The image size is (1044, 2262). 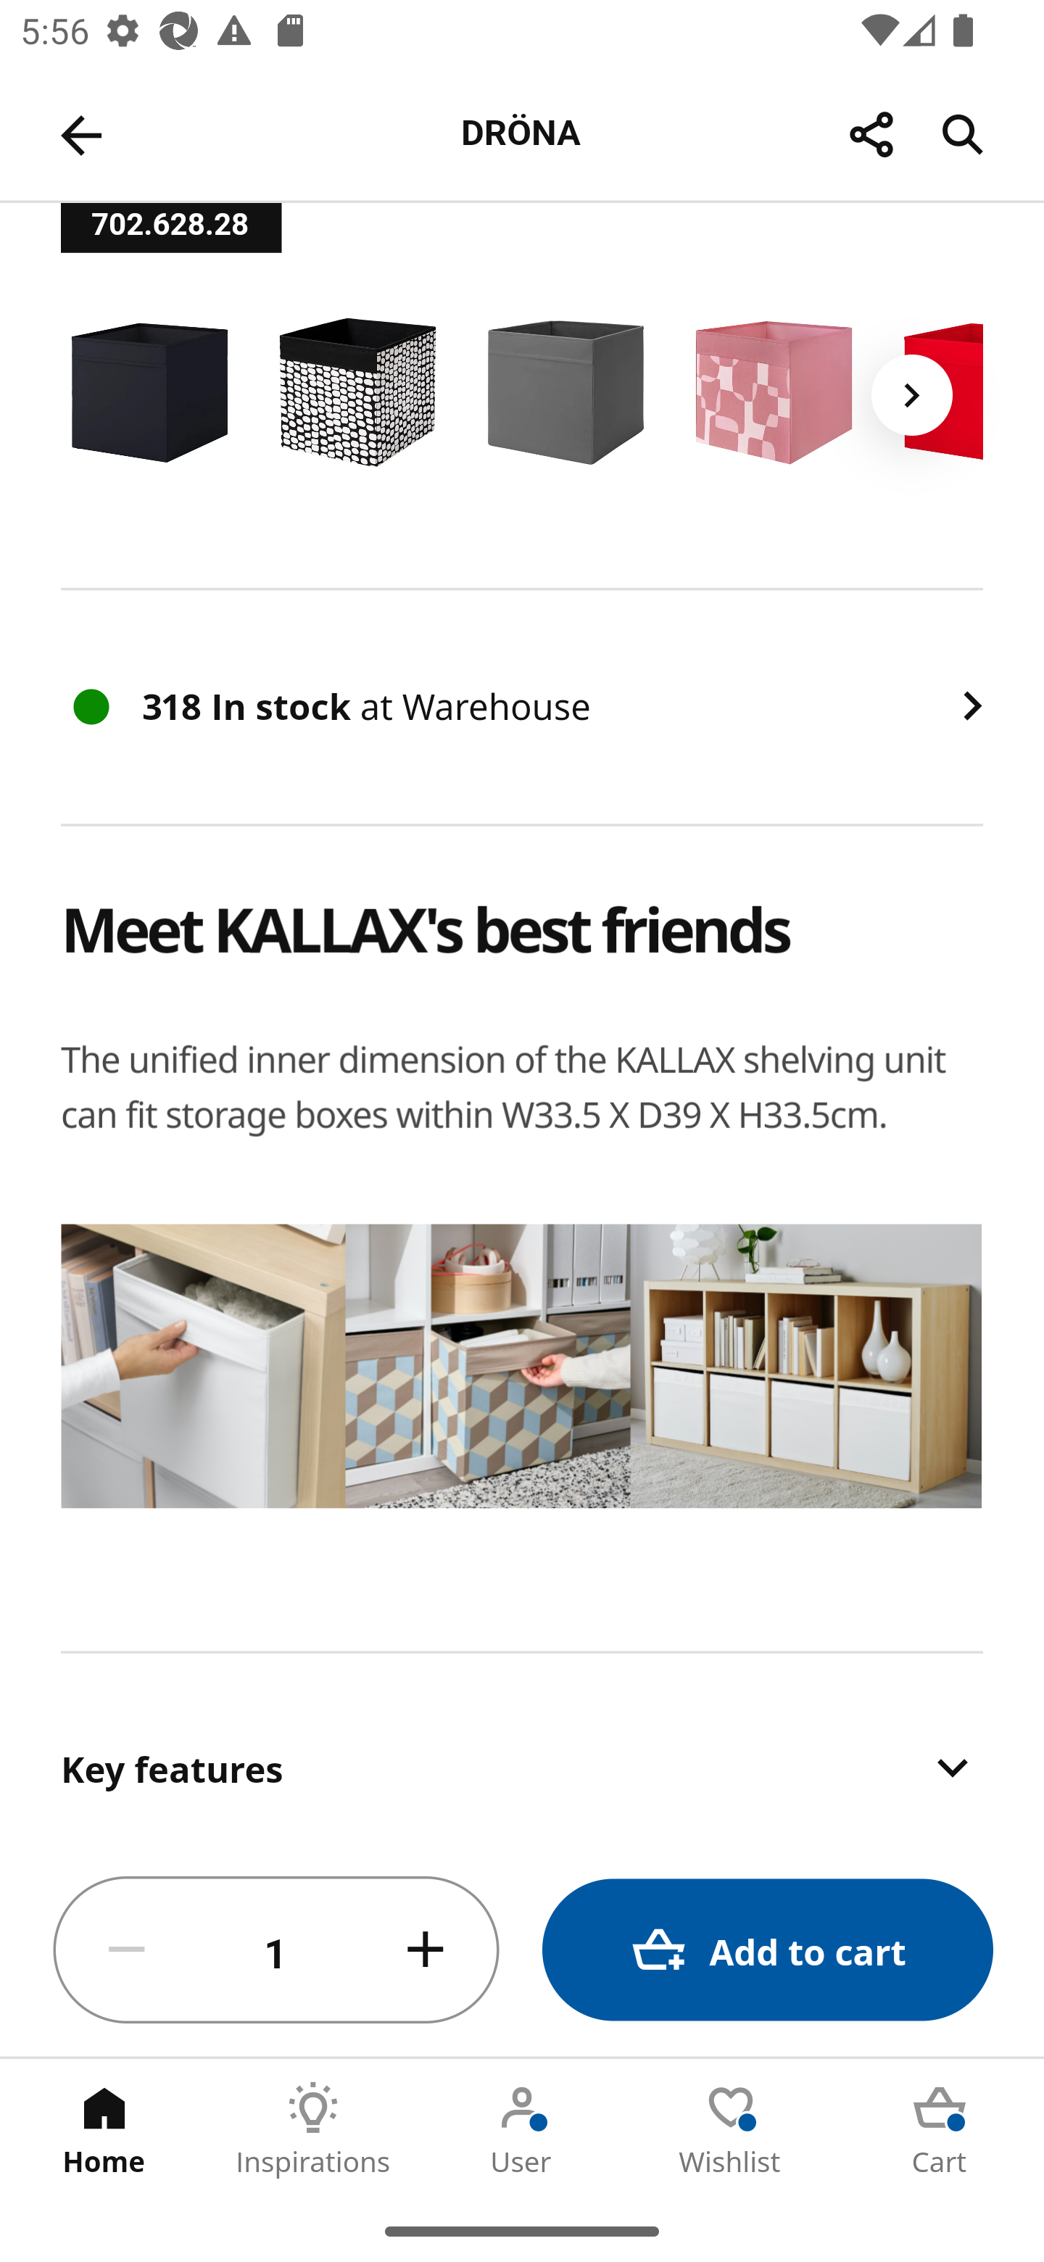 What do you see at coordinates (523, 1395) in the screenshot?
I see `kallax` at bounding box center [523, 1395].